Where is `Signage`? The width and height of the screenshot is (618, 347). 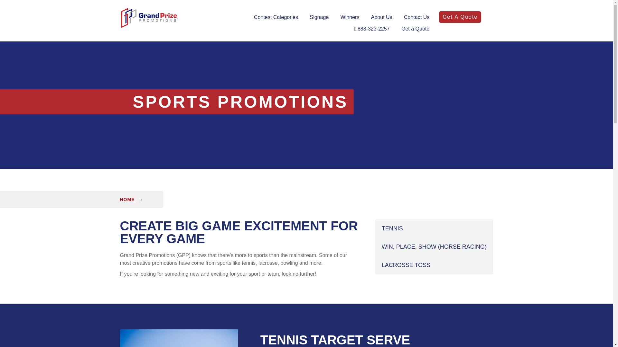 Signage is located at coordinates (319, 17).